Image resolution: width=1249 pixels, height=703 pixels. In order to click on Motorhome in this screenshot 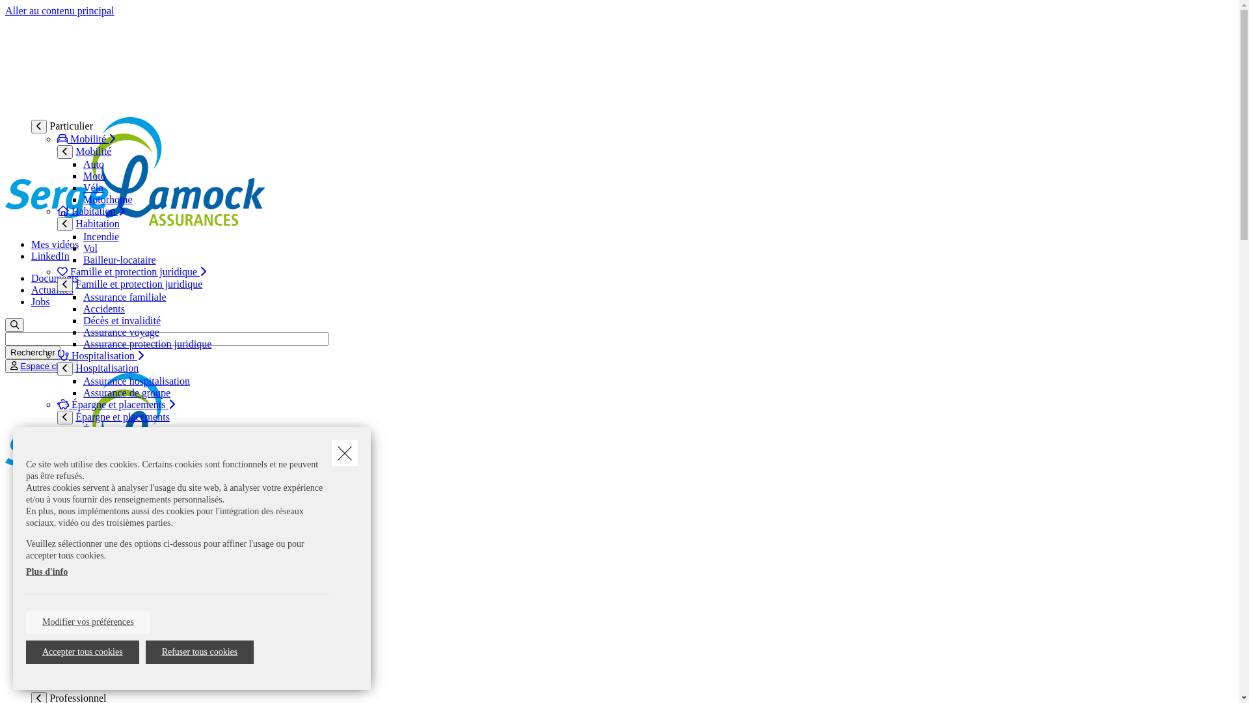, I will do `click(108, 199)`.